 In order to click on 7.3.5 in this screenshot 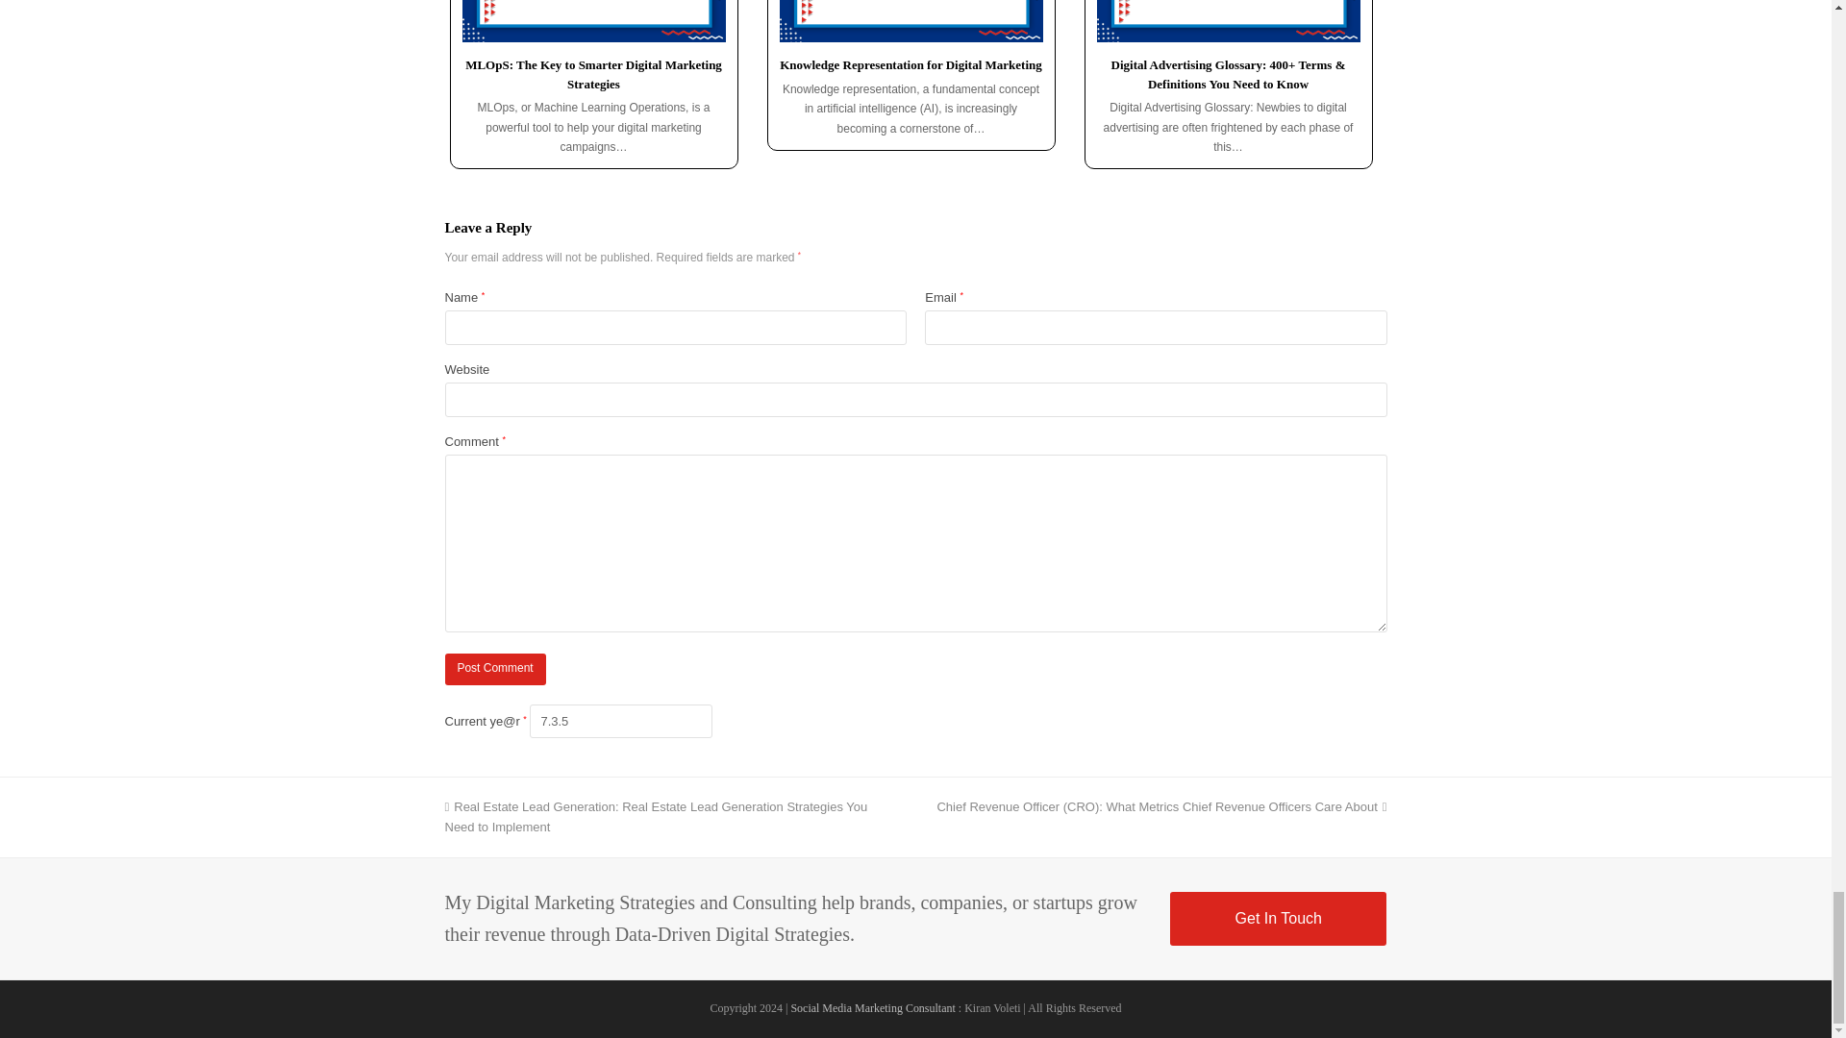, I will do `click(621, 721)`.